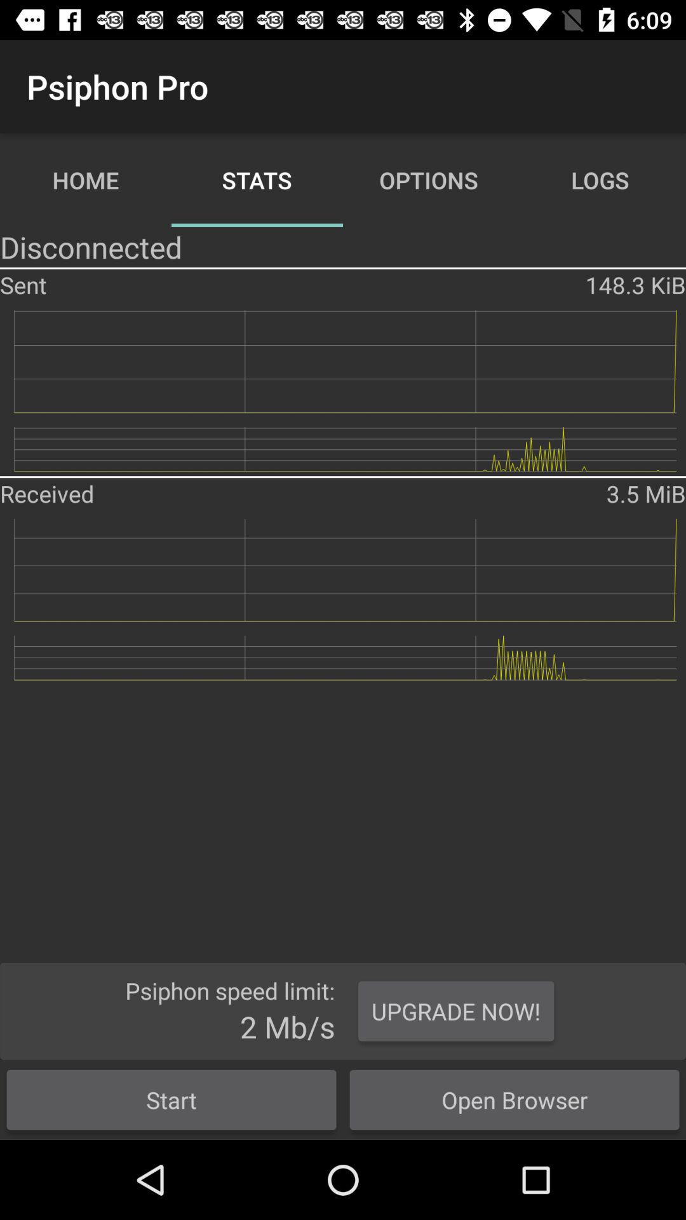 The image size is (686, 1220). Describe the element at coordinates (456, 1011) in the screenshot. I see `click the upgrade now! button` at that location.